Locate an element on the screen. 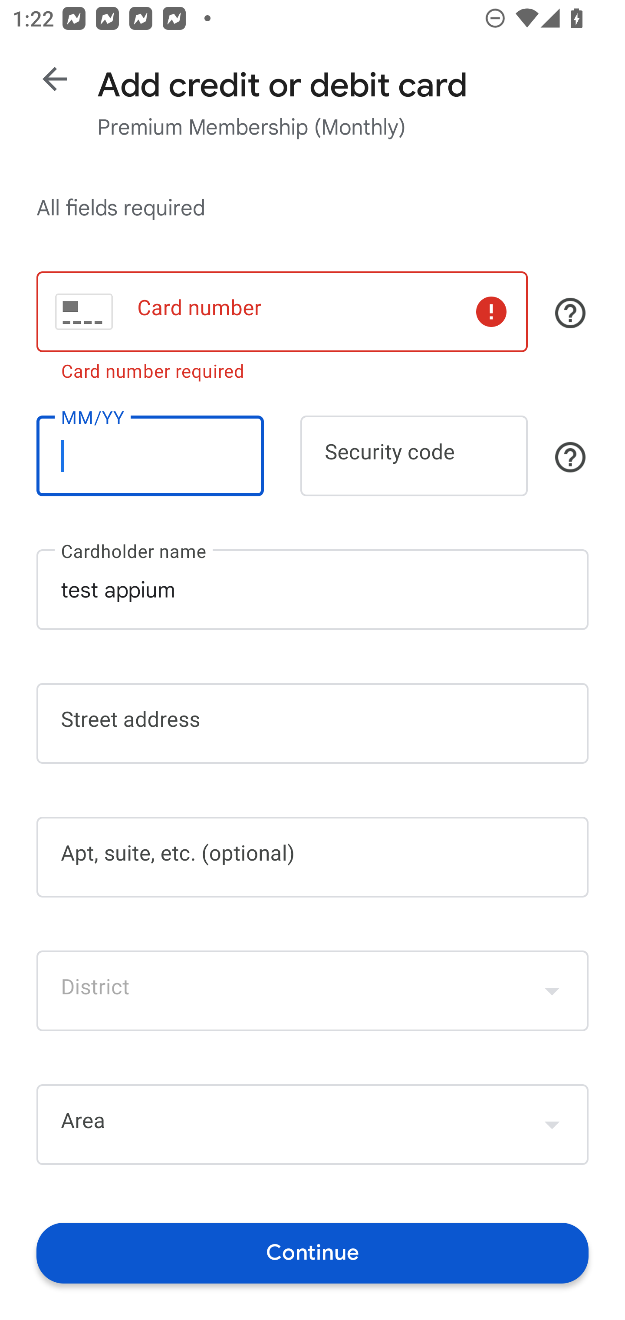  Back is located at coordinates (55, 79).